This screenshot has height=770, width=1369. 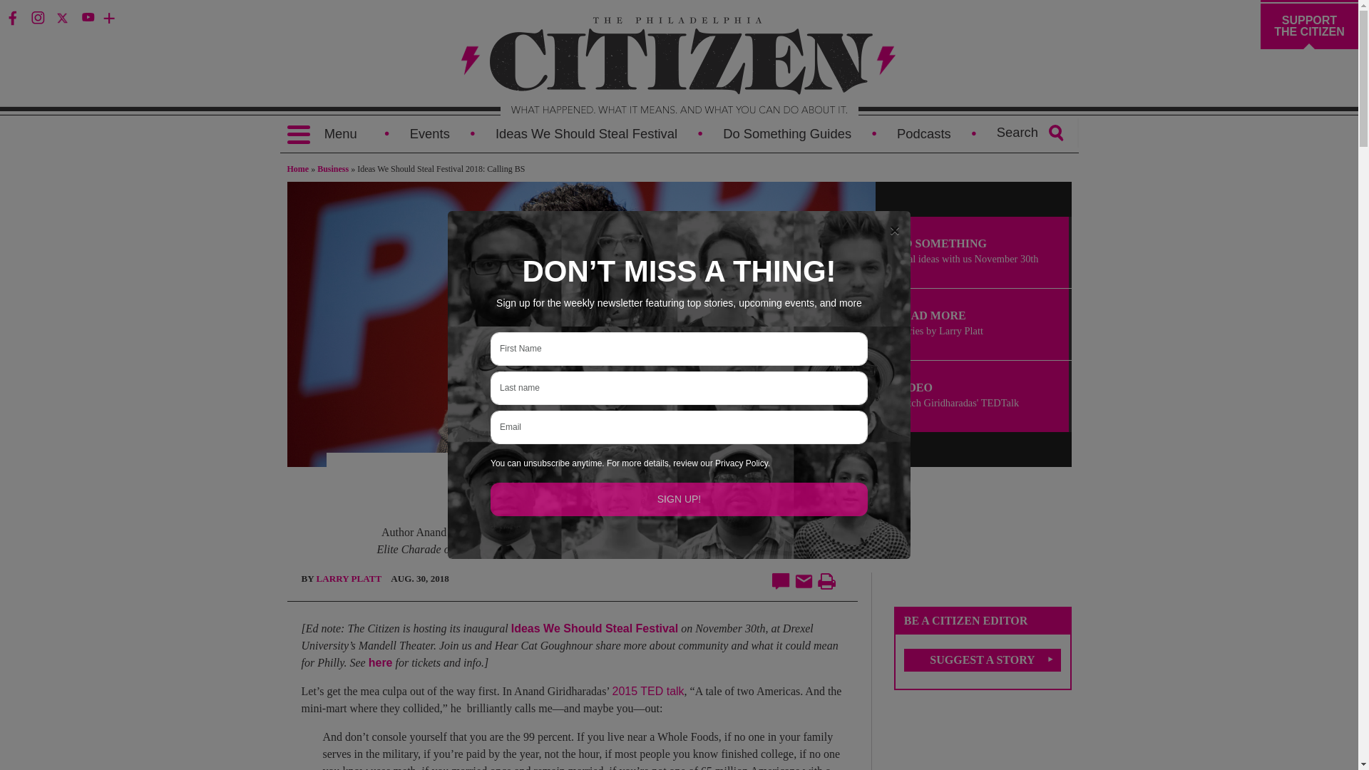 What do you see at coordinates (780, 581) in the screenshot?
I see `Comment on this story` at bounding box center [780, 581].